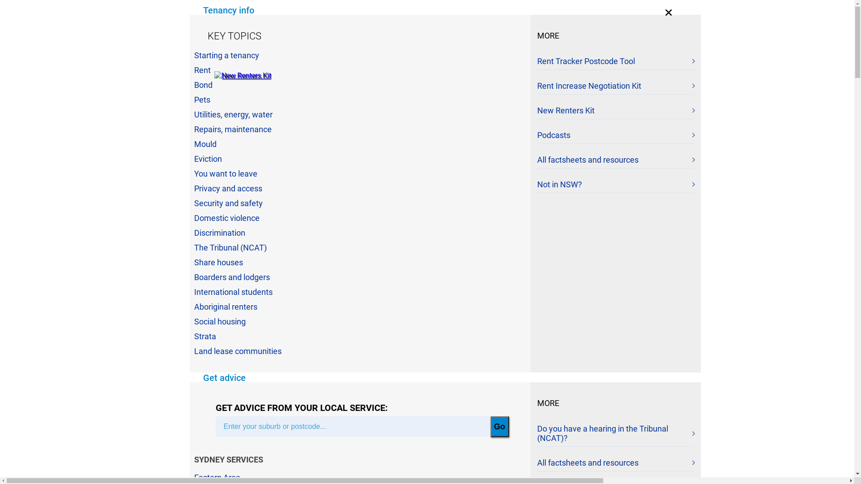 This screenshot has width=861, height=484. What do you see at coordinates (233, 292) in the screenshot?
I see `International students` at bounding box center [233, 292].